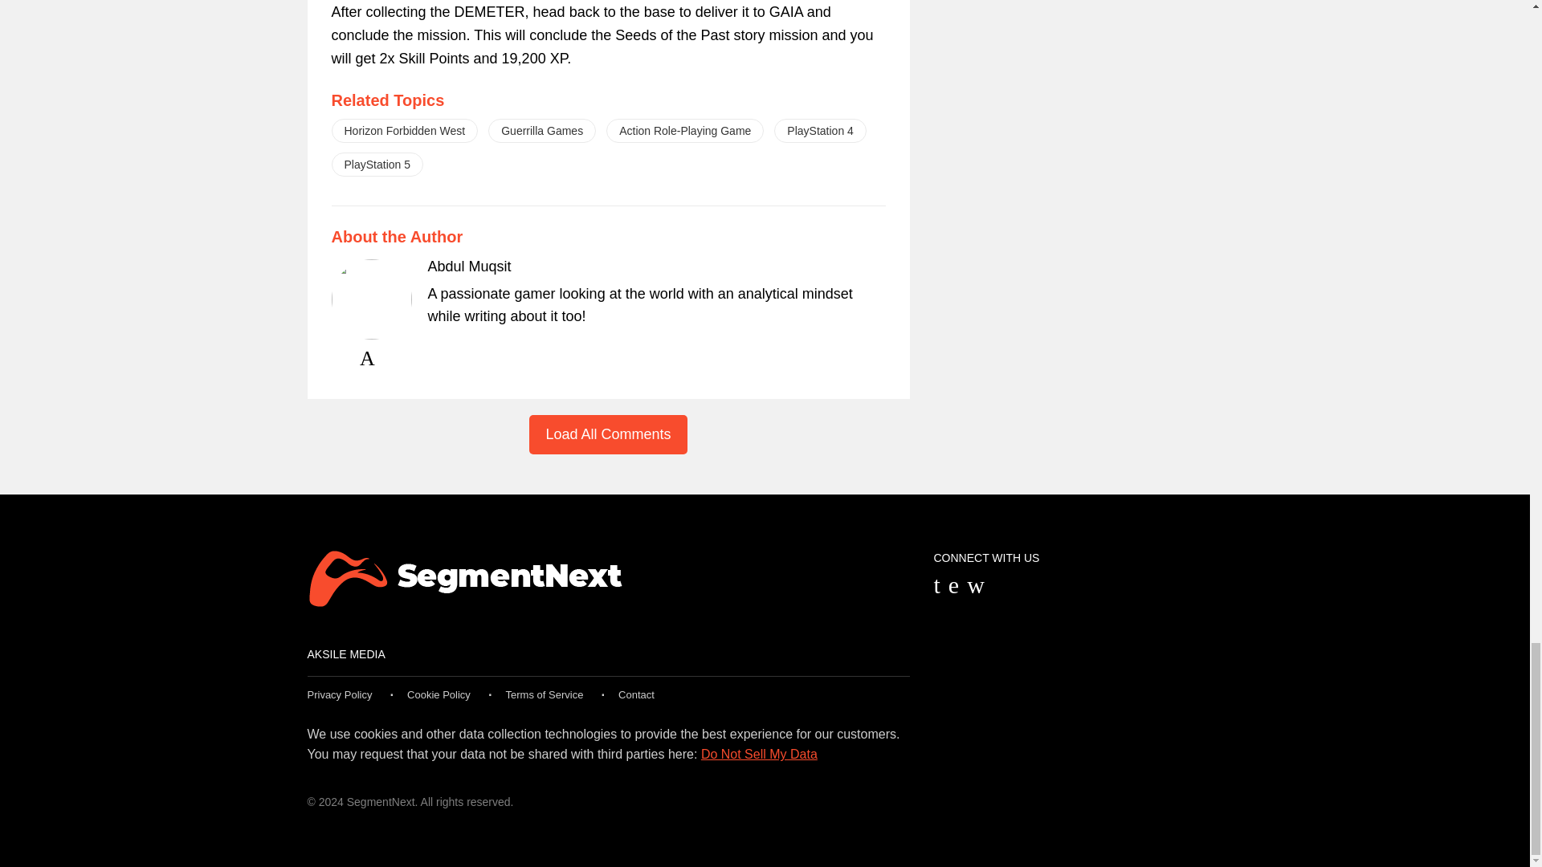  I want to click on PlayStation 4, so click(820, 130).